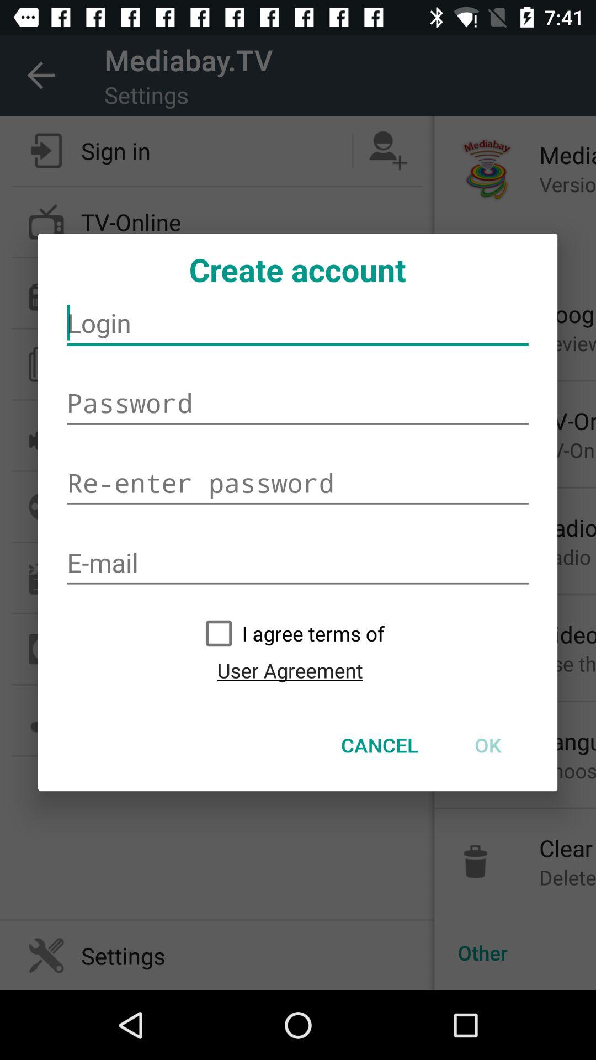  I want to click on launch the icon next to cancel item, so click(488, 745).